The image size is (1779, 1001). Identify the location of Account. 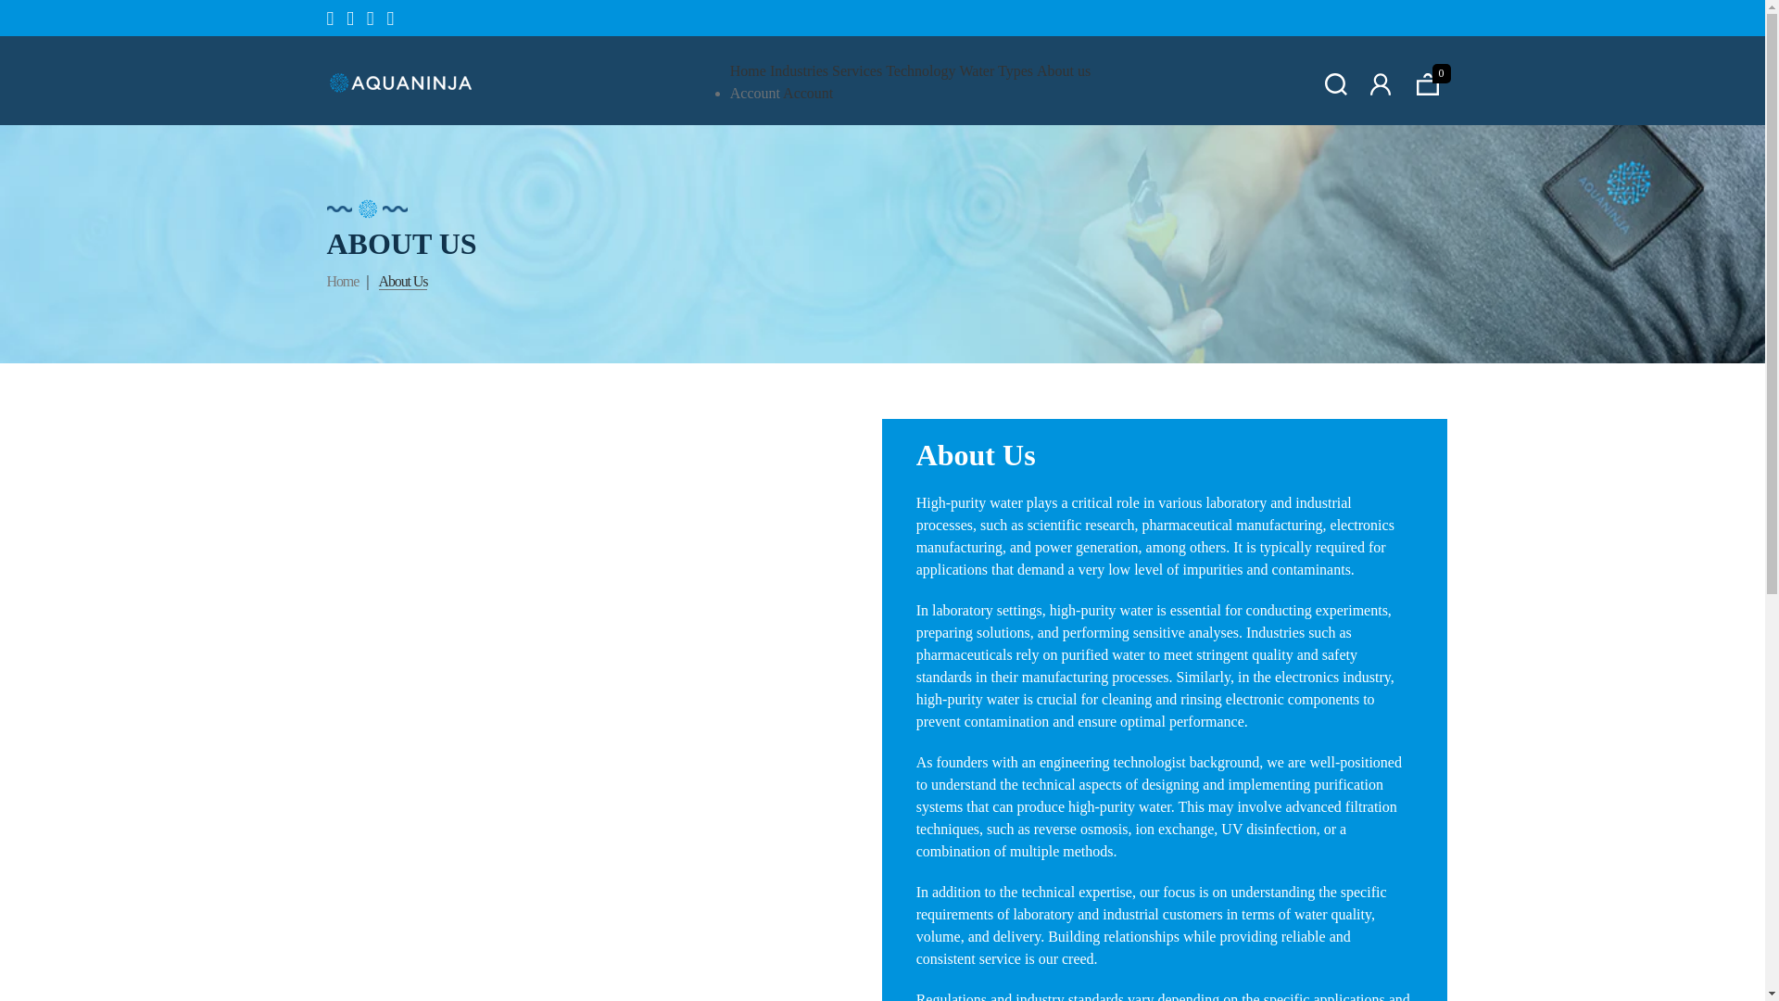
(807, 93).